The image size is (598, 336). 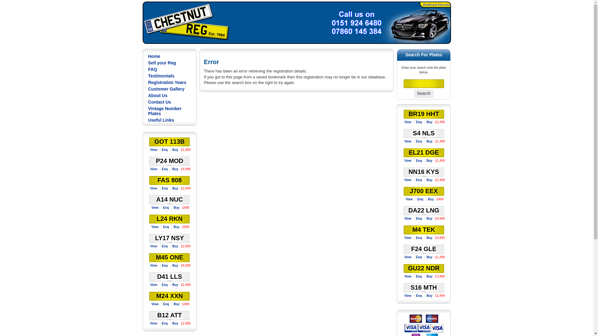 I want to click on Buy Registration FAS 808, so click(x=175, y=189).